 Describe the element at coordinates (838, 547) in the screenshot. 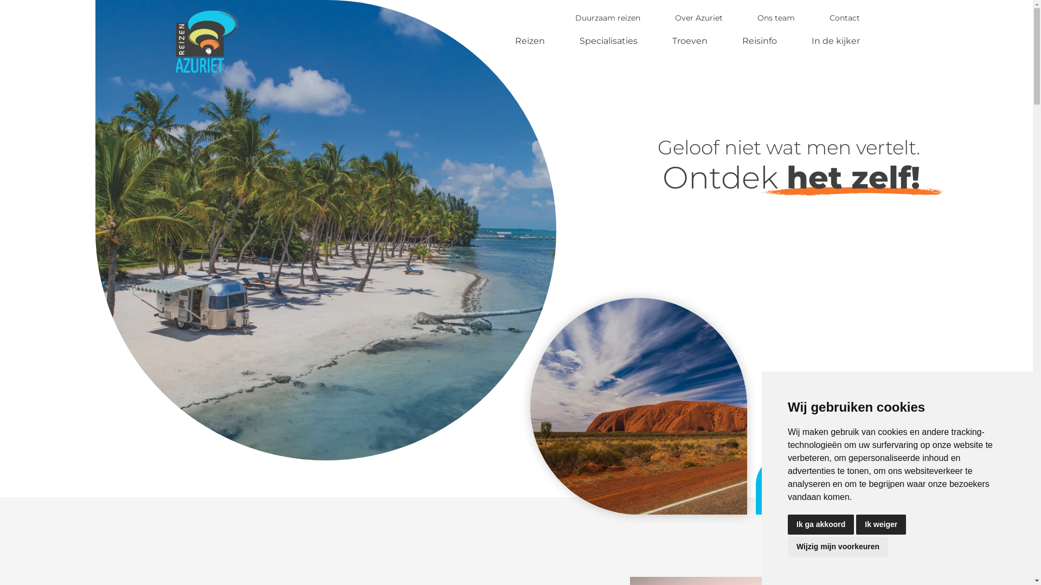

I see `Wijzig mijn voorkeuren` at that location.